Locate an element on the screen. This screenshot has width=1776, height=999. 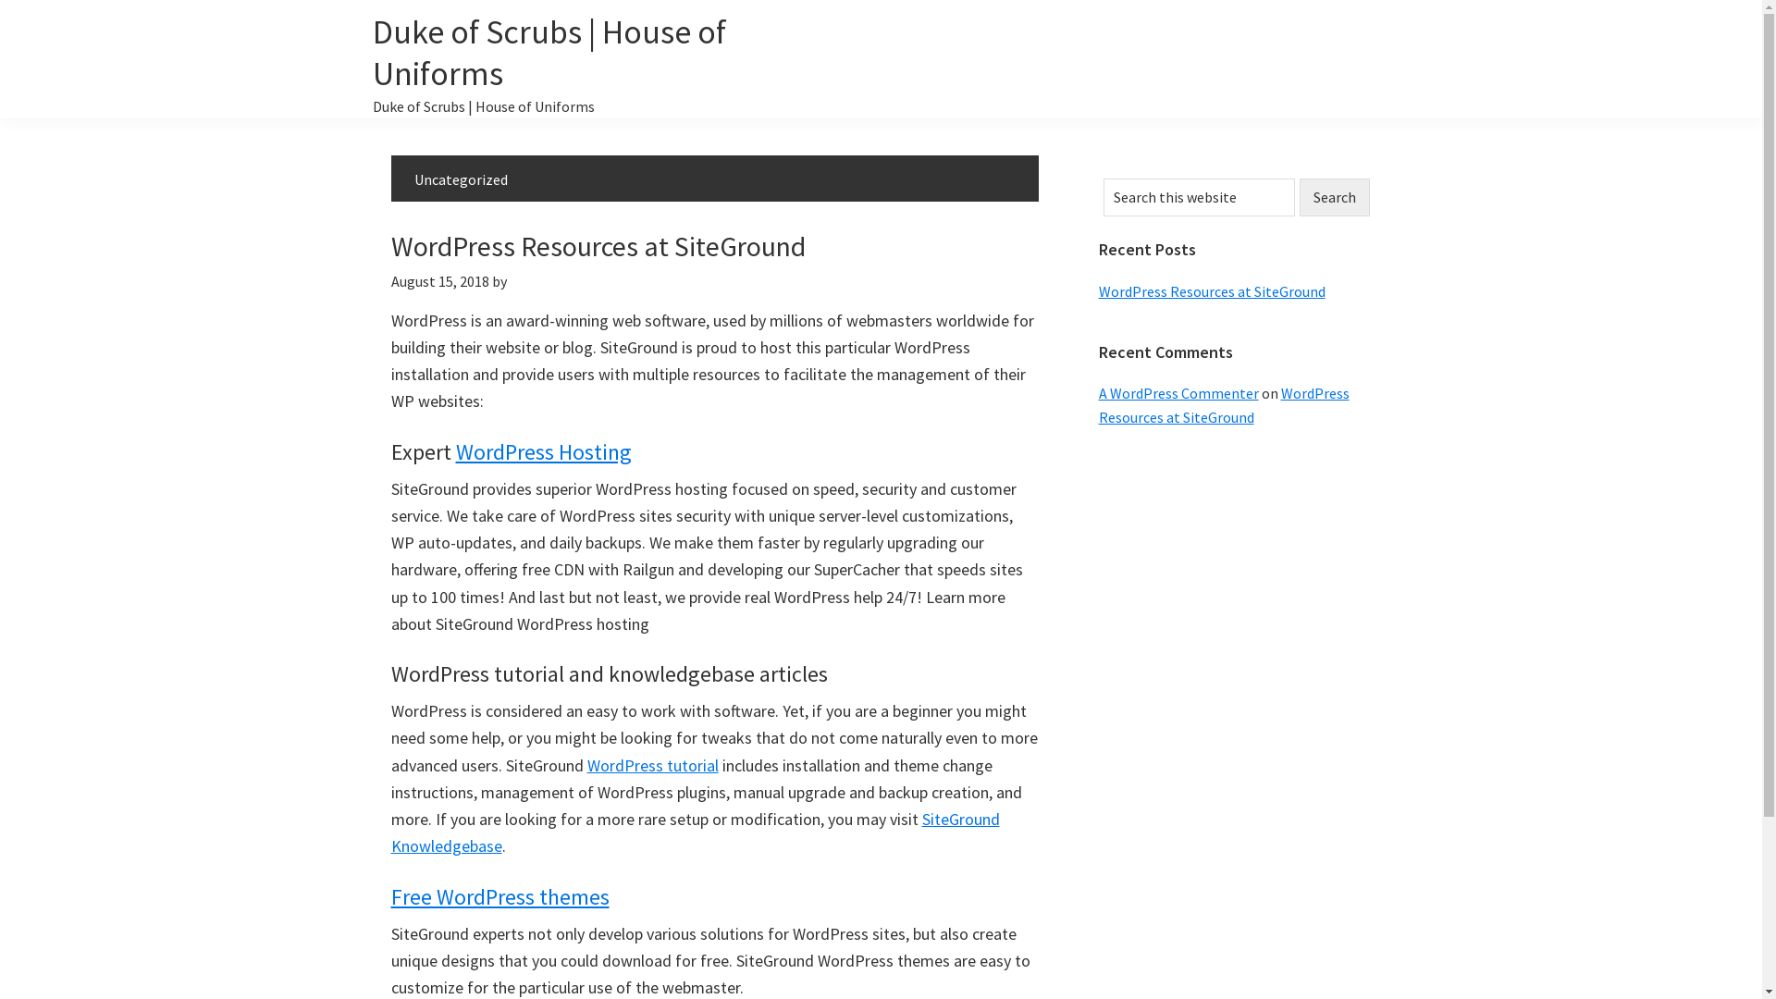
WordPress Hosting is located at coordinates (542, 451).